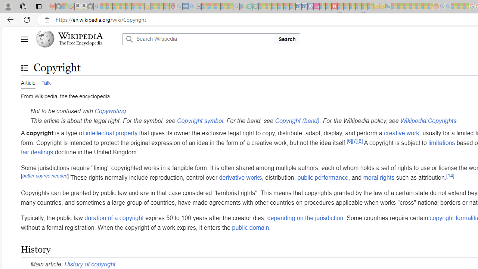  I want to click on New Report Confirms 2023 Was Record Hot | Watch - Sleeping, so click(128, 7).